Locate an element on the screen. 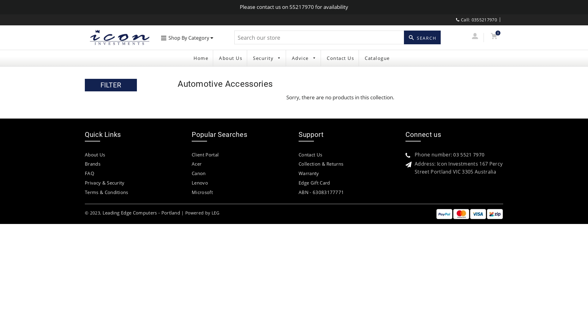  Microsoft is located at coordinates (202, 192).